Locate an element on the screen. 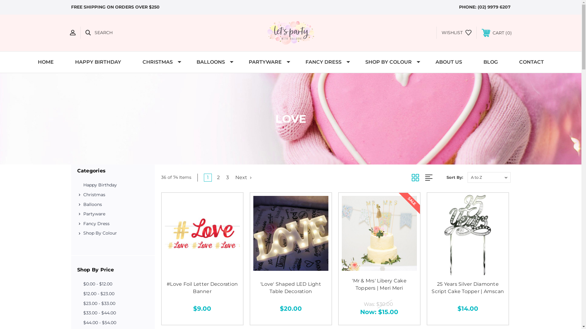 This screenshot has height=329, width=586. #Love Foil Letter Decoration Banner is located at coordinates (202, 288).